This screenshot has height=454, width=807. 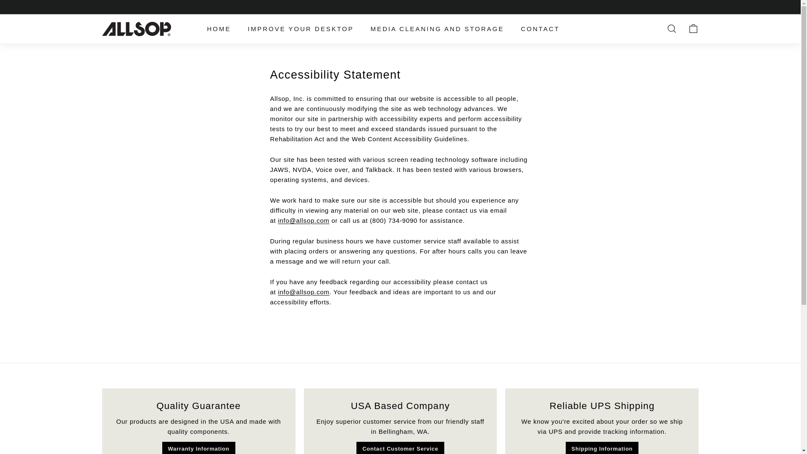 I want to click on HOME, so click(x=219, y=29).